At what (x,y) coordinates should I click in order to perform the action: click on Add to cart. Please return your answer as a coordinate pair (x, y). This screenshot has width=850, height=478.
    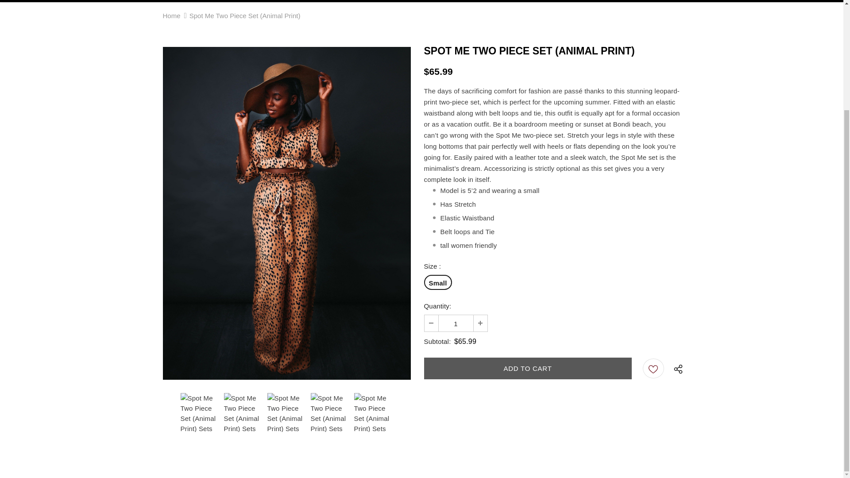
    Looking at the image, I should click on (528, 368).